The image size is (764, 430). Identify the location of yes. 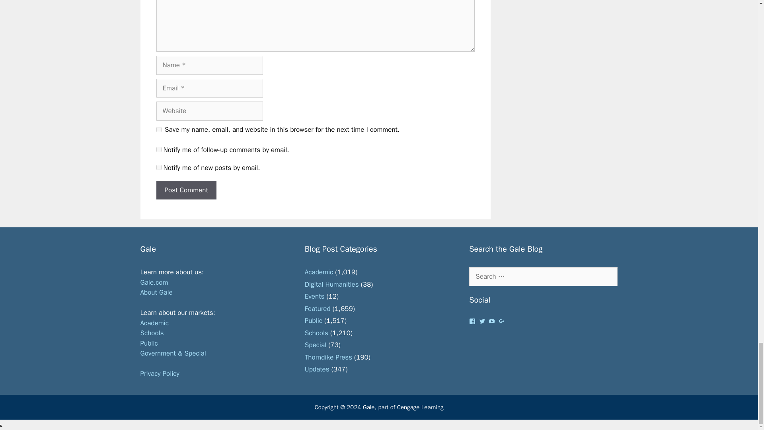
(158, 129).